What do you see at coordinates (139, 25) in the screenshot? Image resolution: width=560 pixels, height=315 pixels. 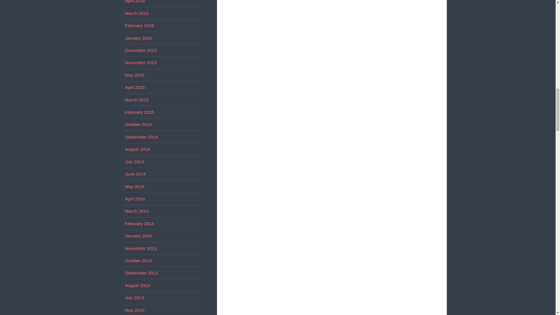 I see `February 2016` at bounding box center [139, 25].